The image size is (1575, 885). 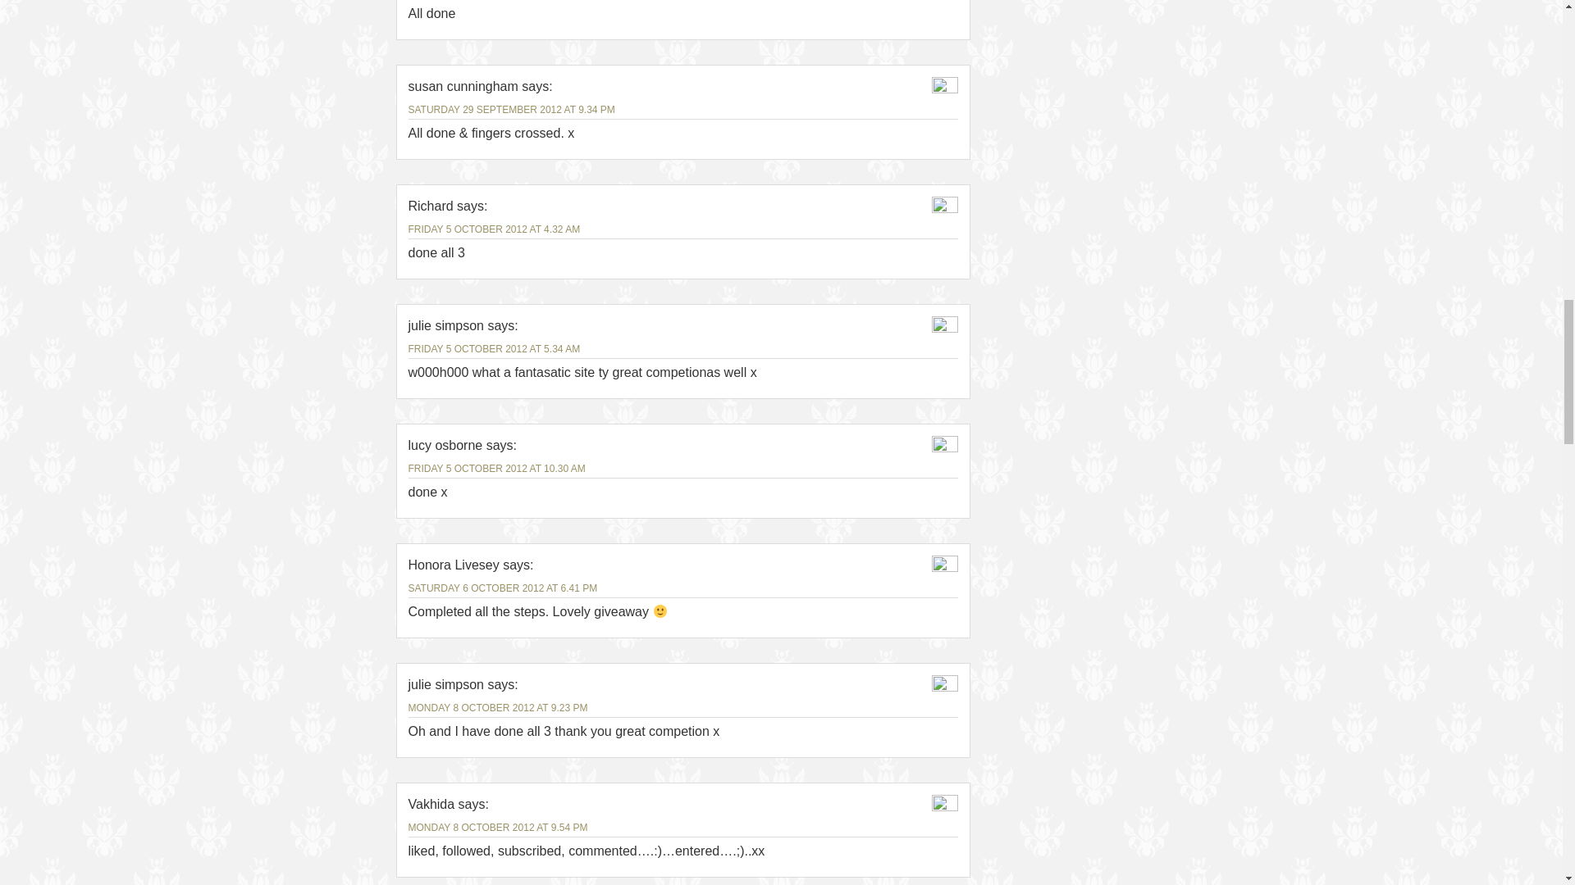 What do you see at coordinates (512, 110) in the screenshot?
I see `SATURDAY 29 SEPTEMBER 2012 AT 9.34 PM` at bounding box center [512, 110].